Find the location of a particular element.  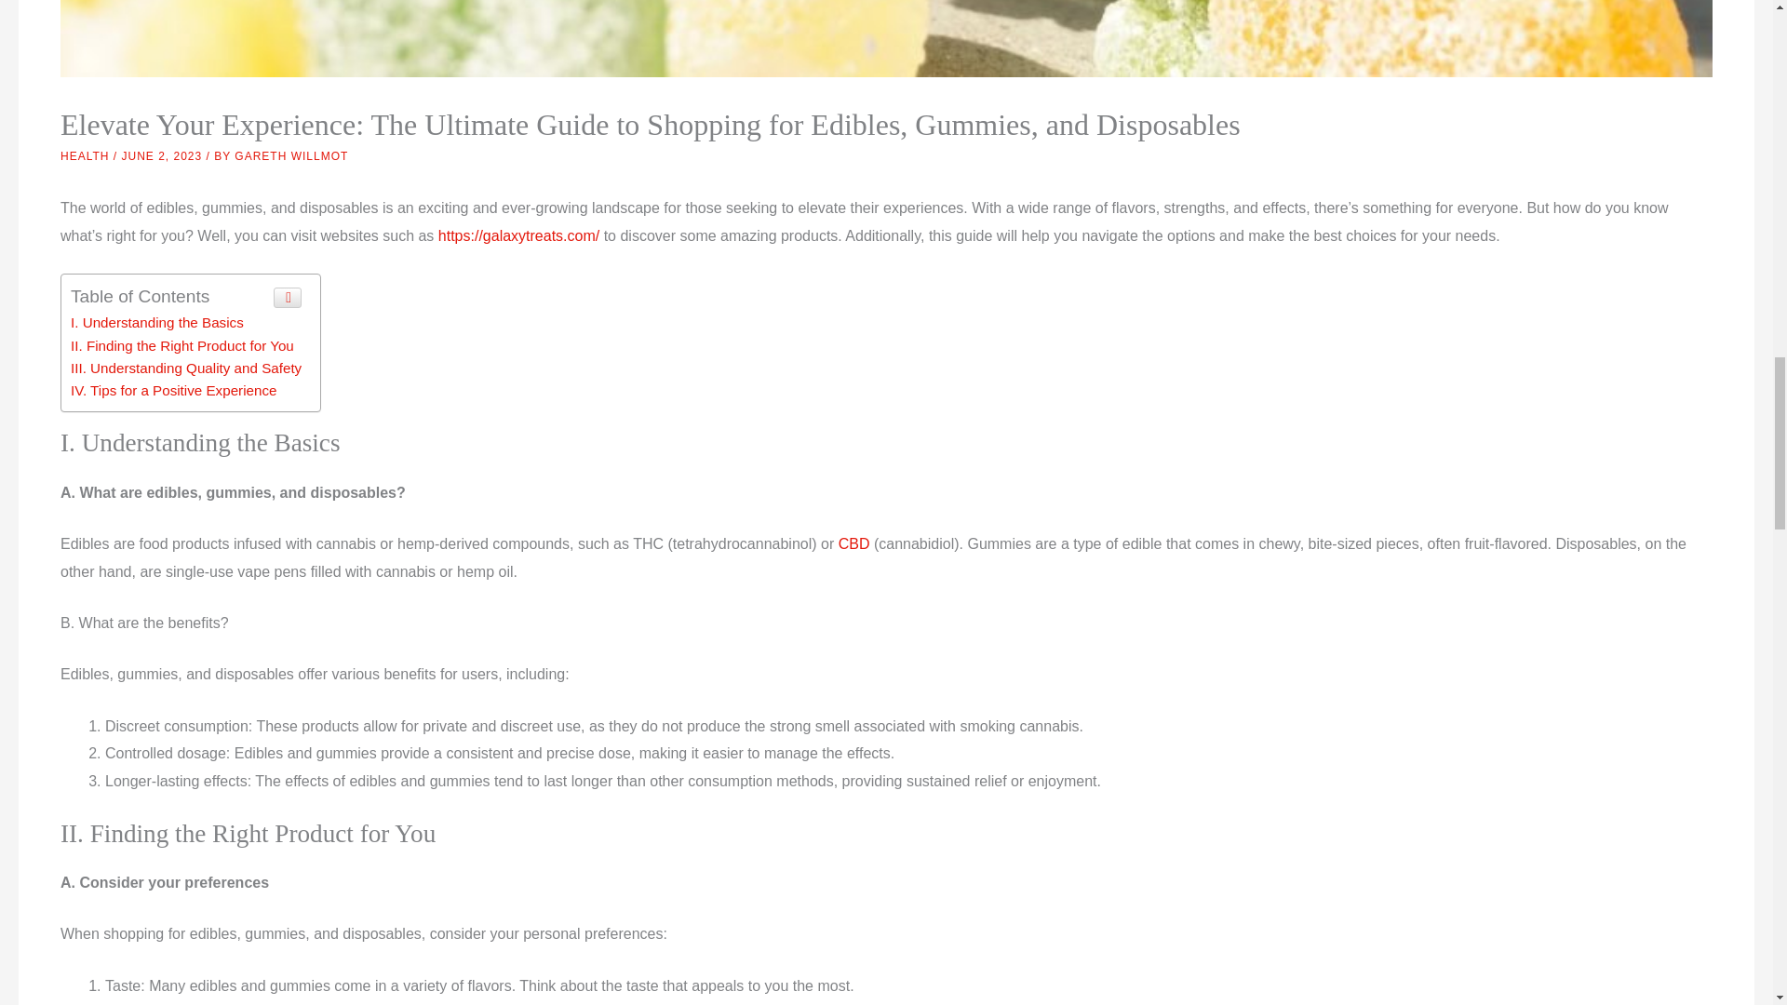

GARETH WILLMOT is located at coordinates (290, 155).